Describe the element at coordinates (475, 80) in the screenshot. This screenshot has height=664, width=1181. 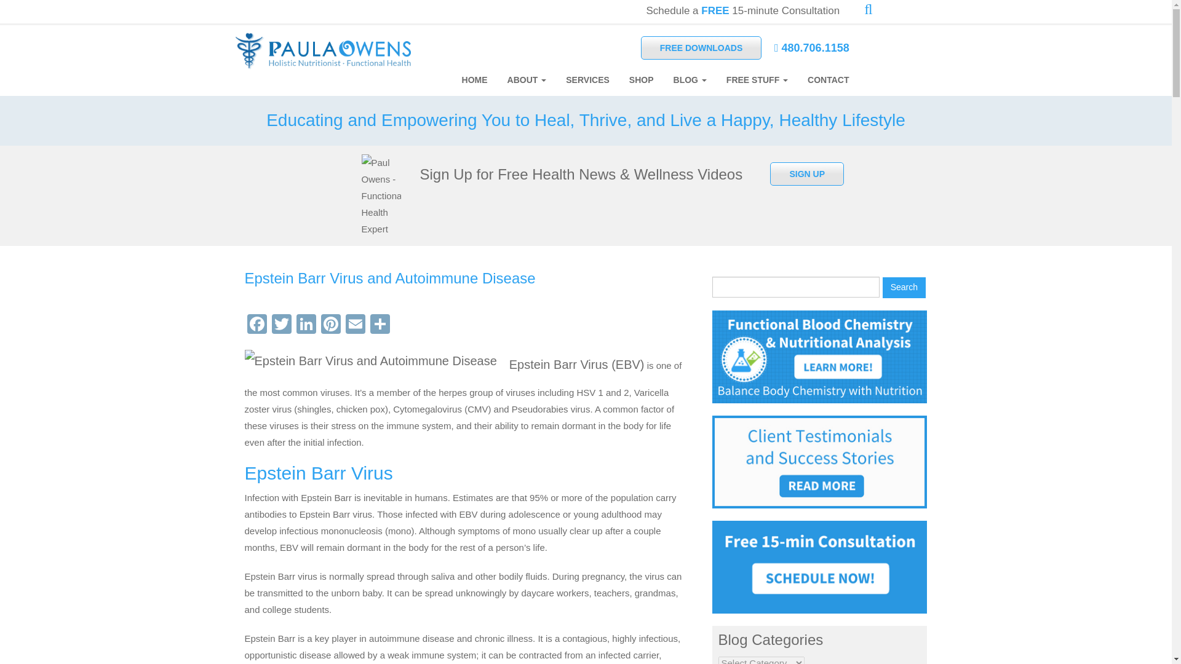
I see `HOME` at that location.